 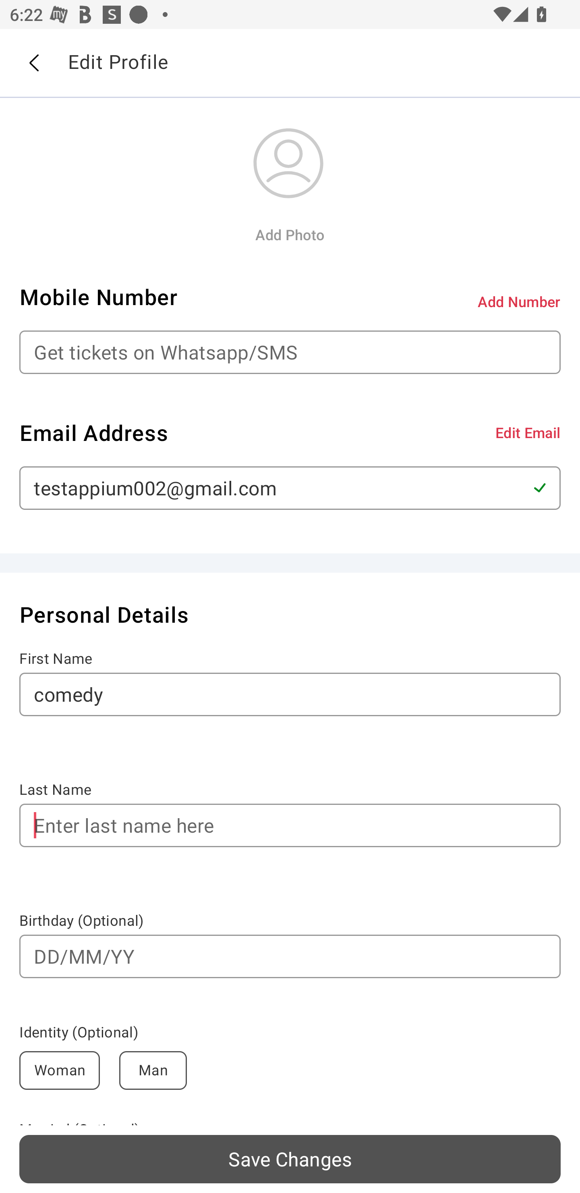 What do you see at coordinates (290, 235) in the screenshot?
I see `Add Photo` at bounding box center [290, 235].